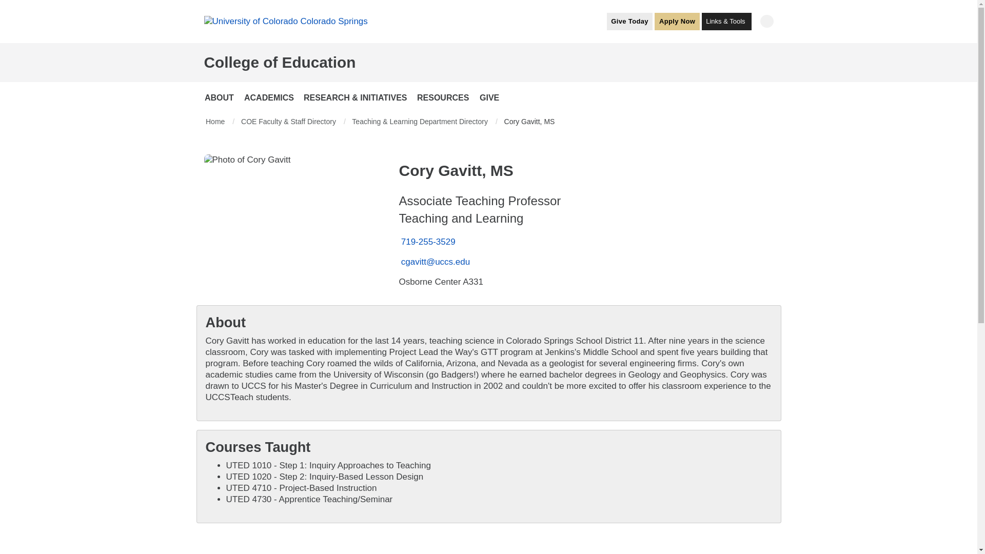 The width and height of the screenshot is (985, 554). What do you see at coordinates (285, 21) in the screenshot?
I see `UCCS Home` at bounding box center [285, 21].